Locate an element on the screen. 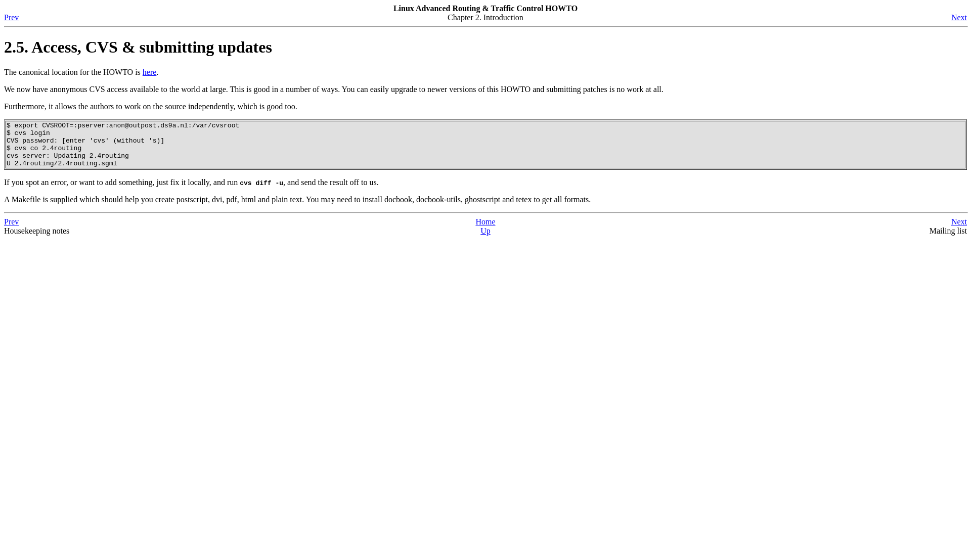 This screenshot has height=546, width=971. Prev is located at coordinates (11, 17).